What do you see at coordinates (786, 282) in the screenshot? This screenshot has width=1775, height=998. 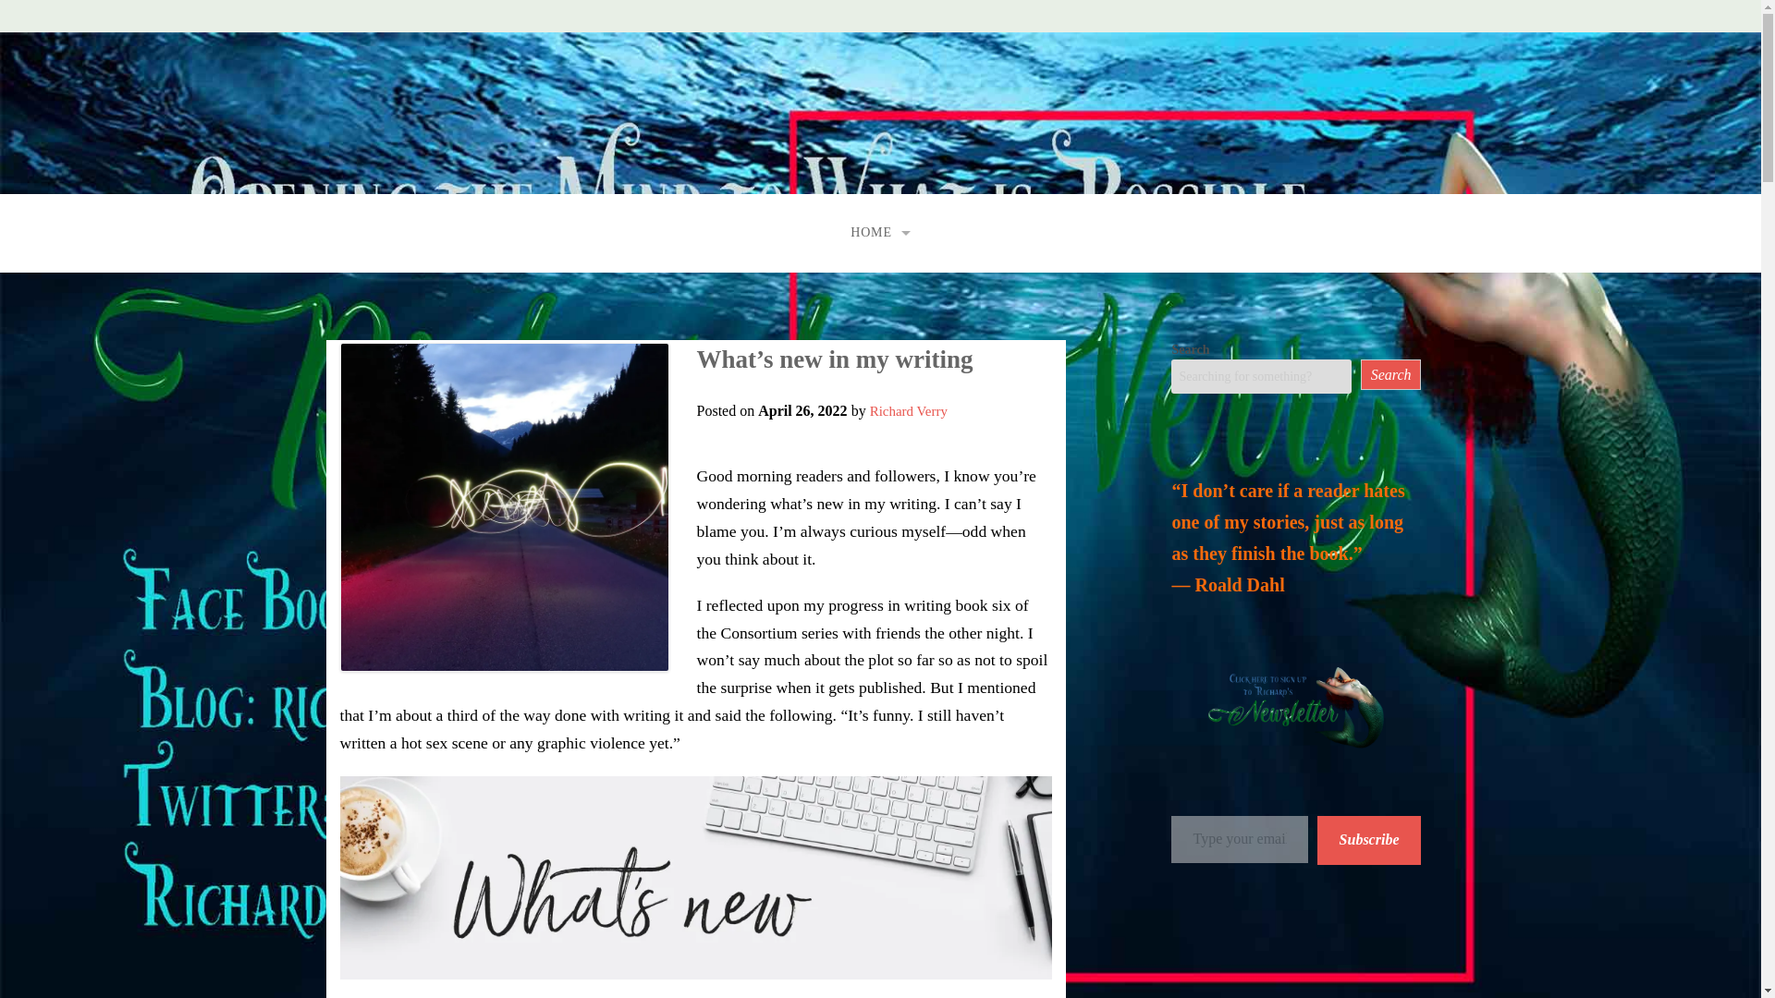 I see `CONSORTIUM SERIES` at bounding box center [786, 282].